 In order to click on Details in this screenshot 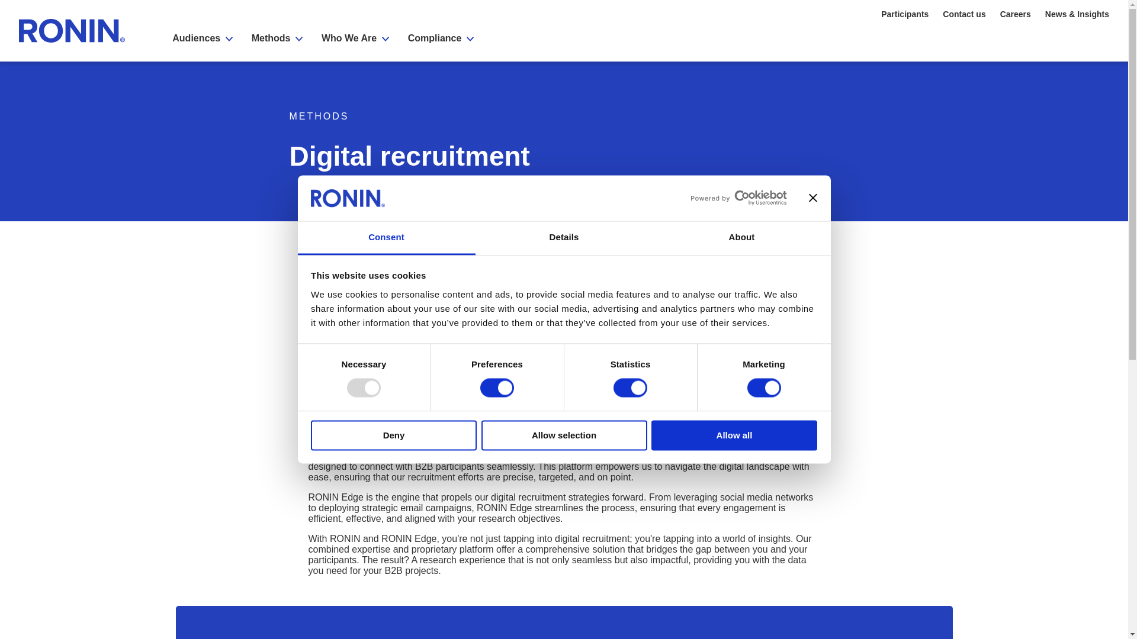, I will do `click(564, 238)`.